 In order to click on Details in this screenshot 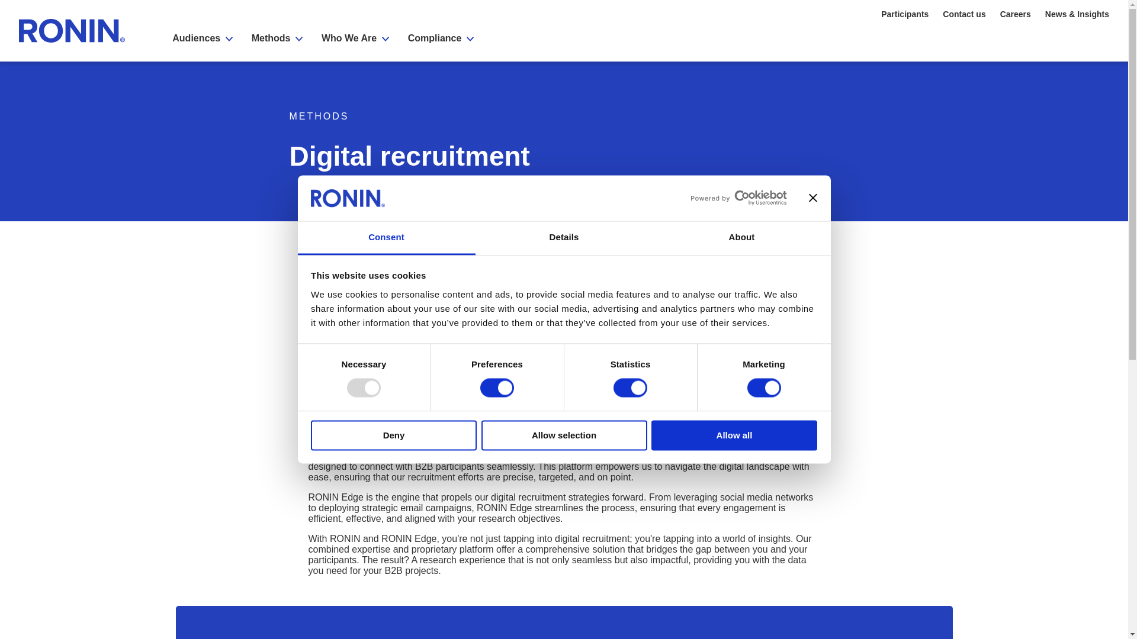, I will do `click(564, 238)`.